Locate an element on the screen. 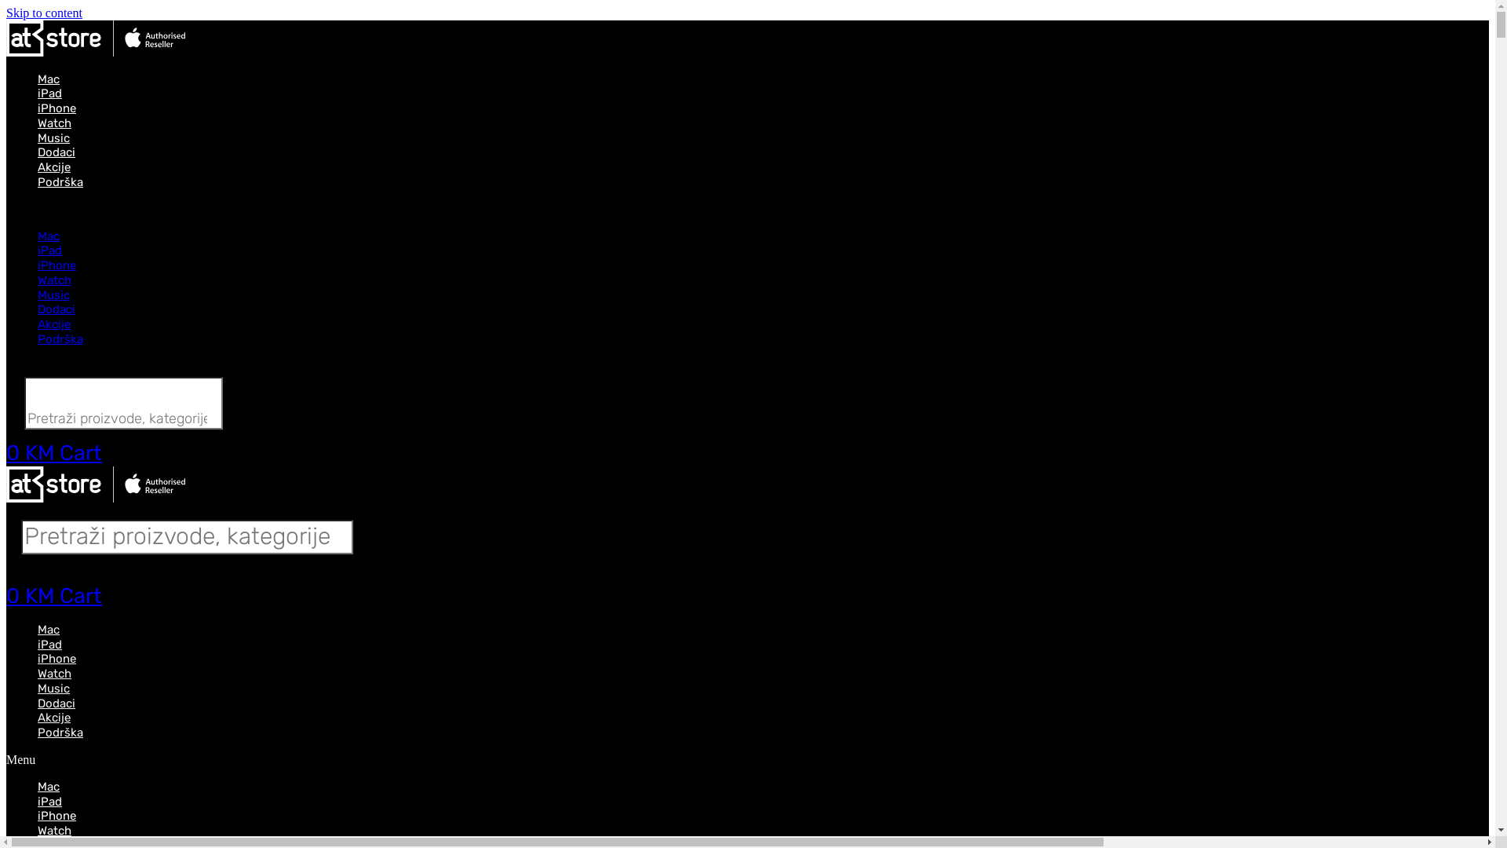  Mac is located at coordinates (49, 236).